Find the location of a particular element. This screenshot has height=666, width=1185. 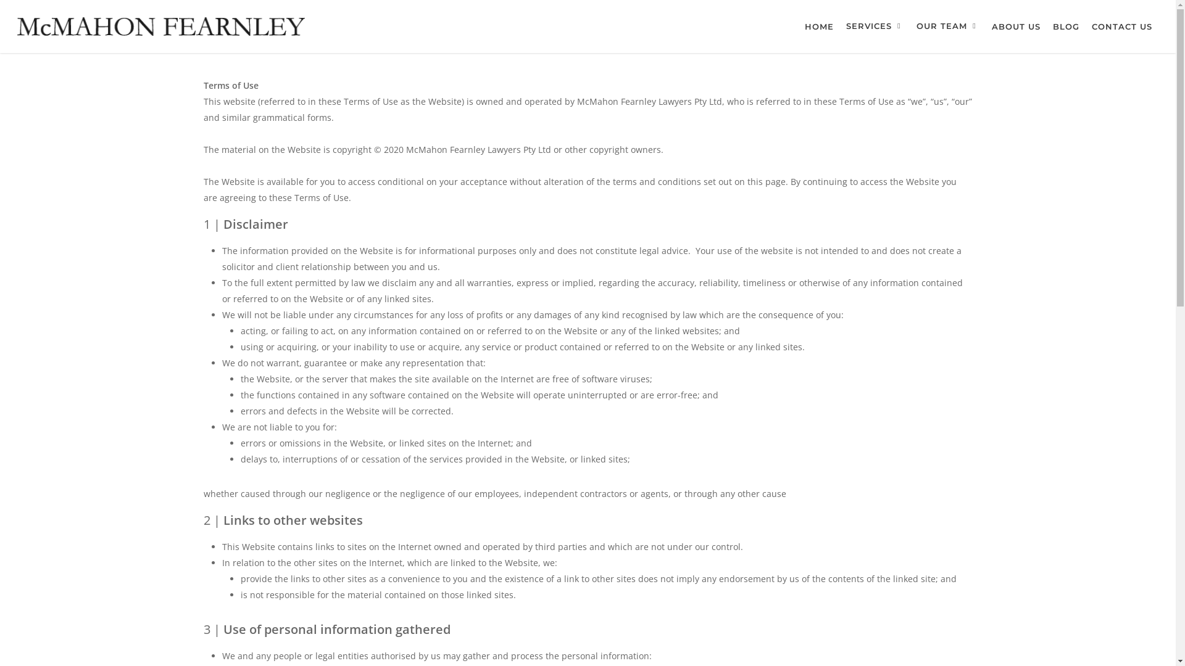

HOME is located at coordinates (820, 26).